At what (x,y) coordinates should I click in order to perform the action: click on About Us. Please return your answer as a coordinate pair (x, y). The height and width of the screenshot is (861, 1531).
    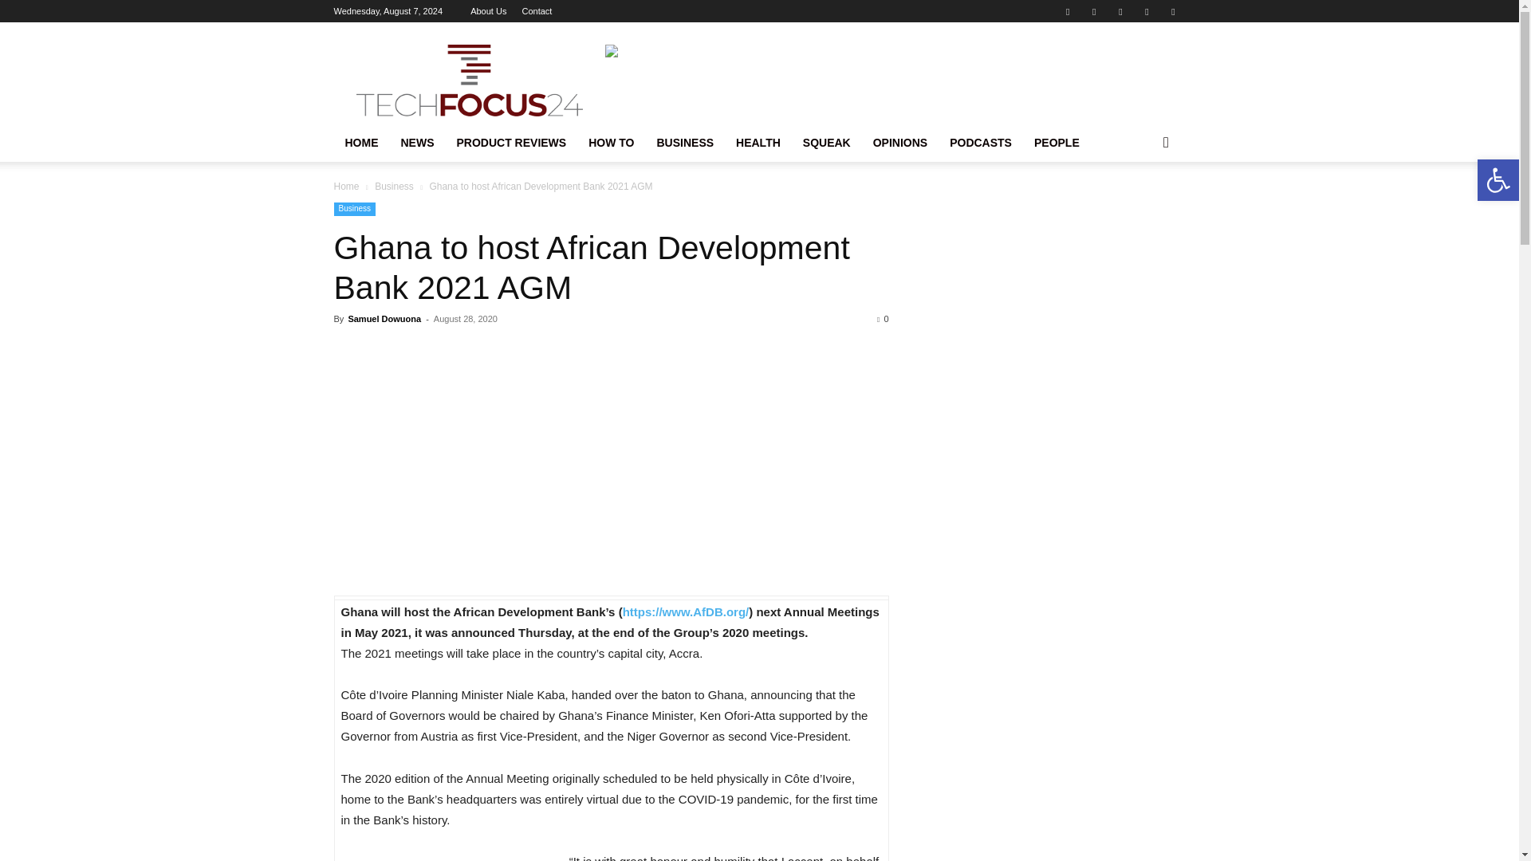
    Looking at the image, I should click on (488, 11).